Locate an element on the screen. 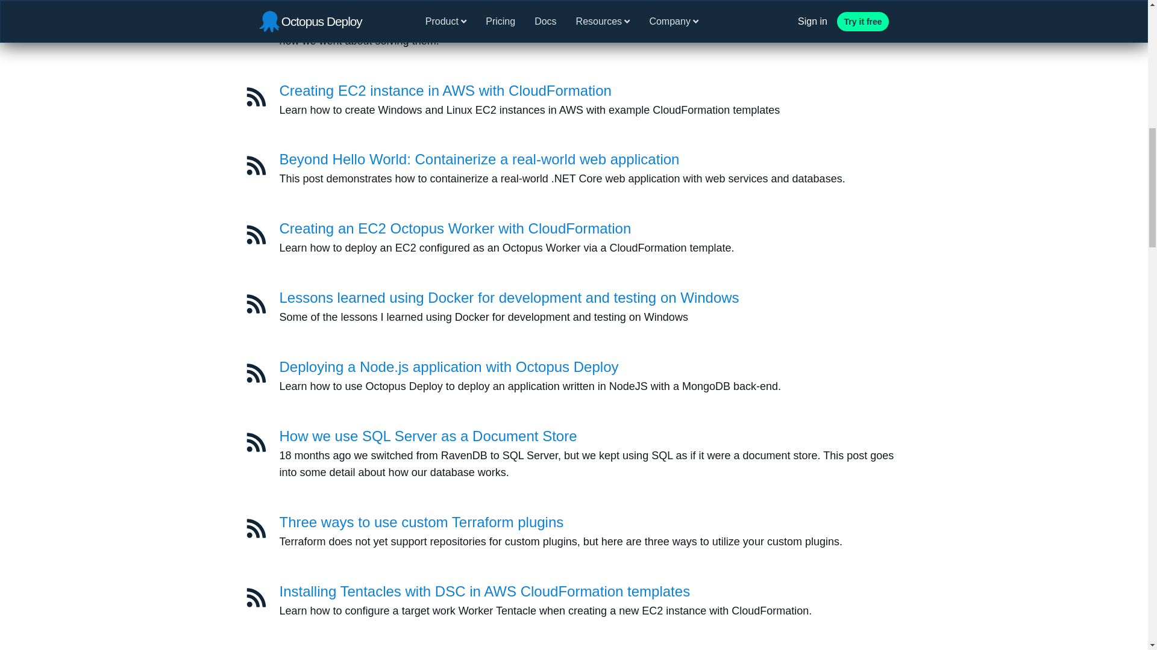 This screenshot has height=650, width=1157. Blog post is located at coordinates (256, 96).